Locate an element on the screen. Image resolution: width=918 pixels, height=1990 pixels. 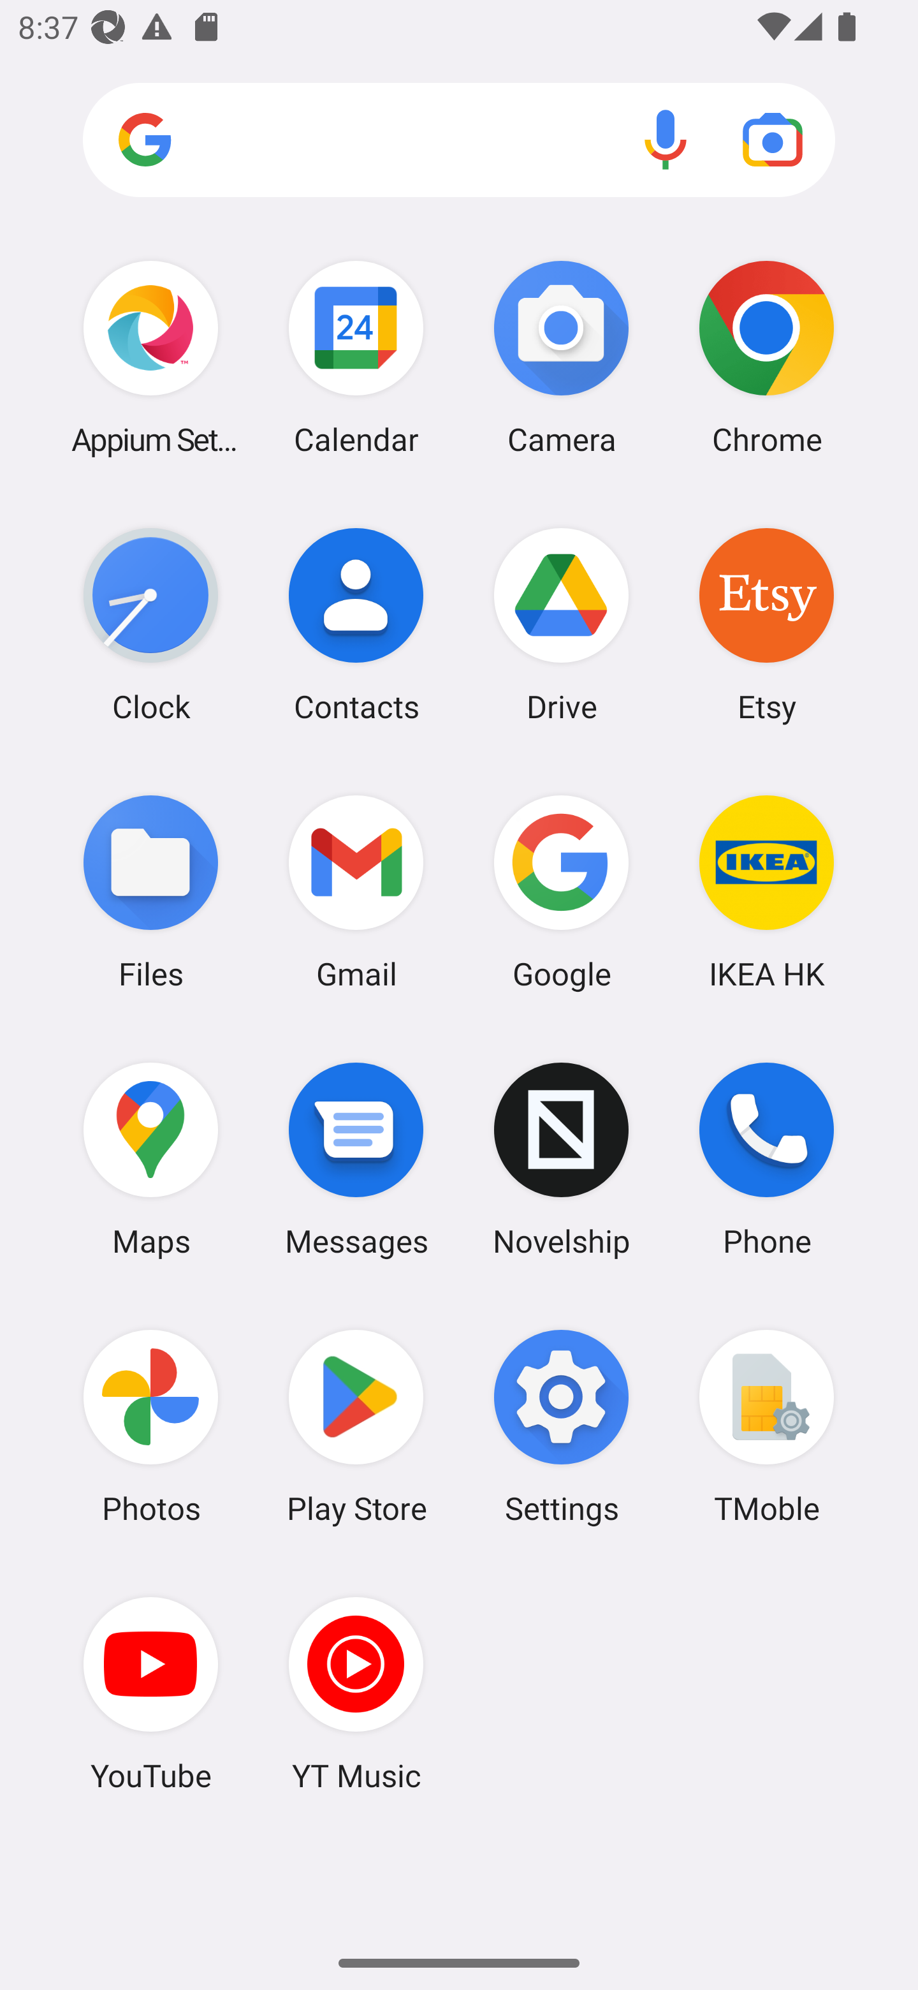
Appium Settings is located at coordinates (150, 357).